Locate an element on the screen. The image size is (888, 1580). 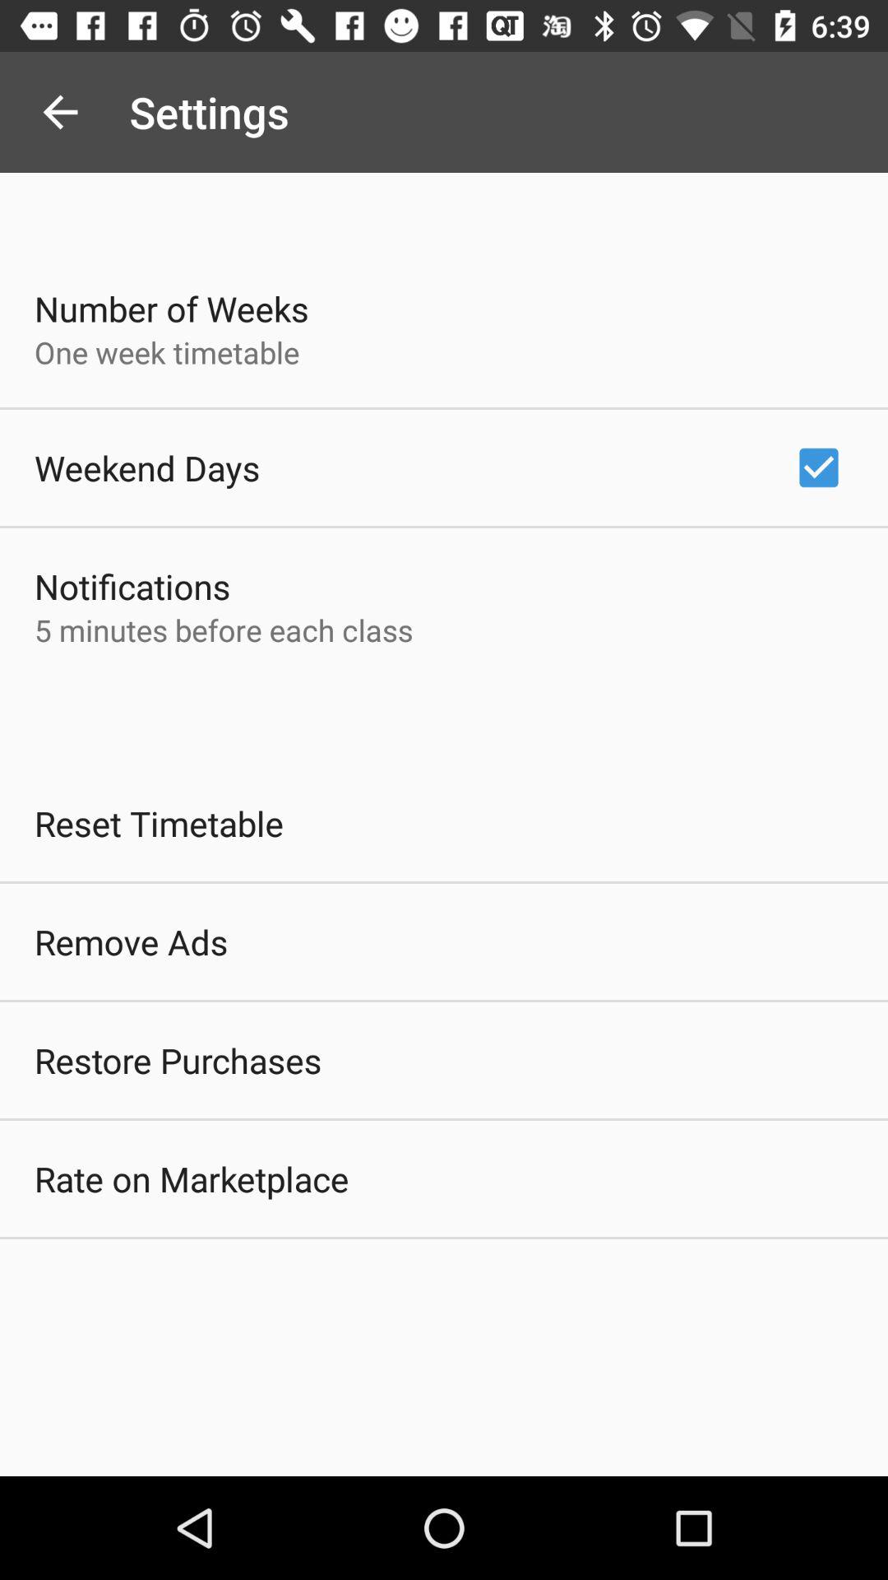
turn on item below reset timetable item is located at coordinates (132, 941).